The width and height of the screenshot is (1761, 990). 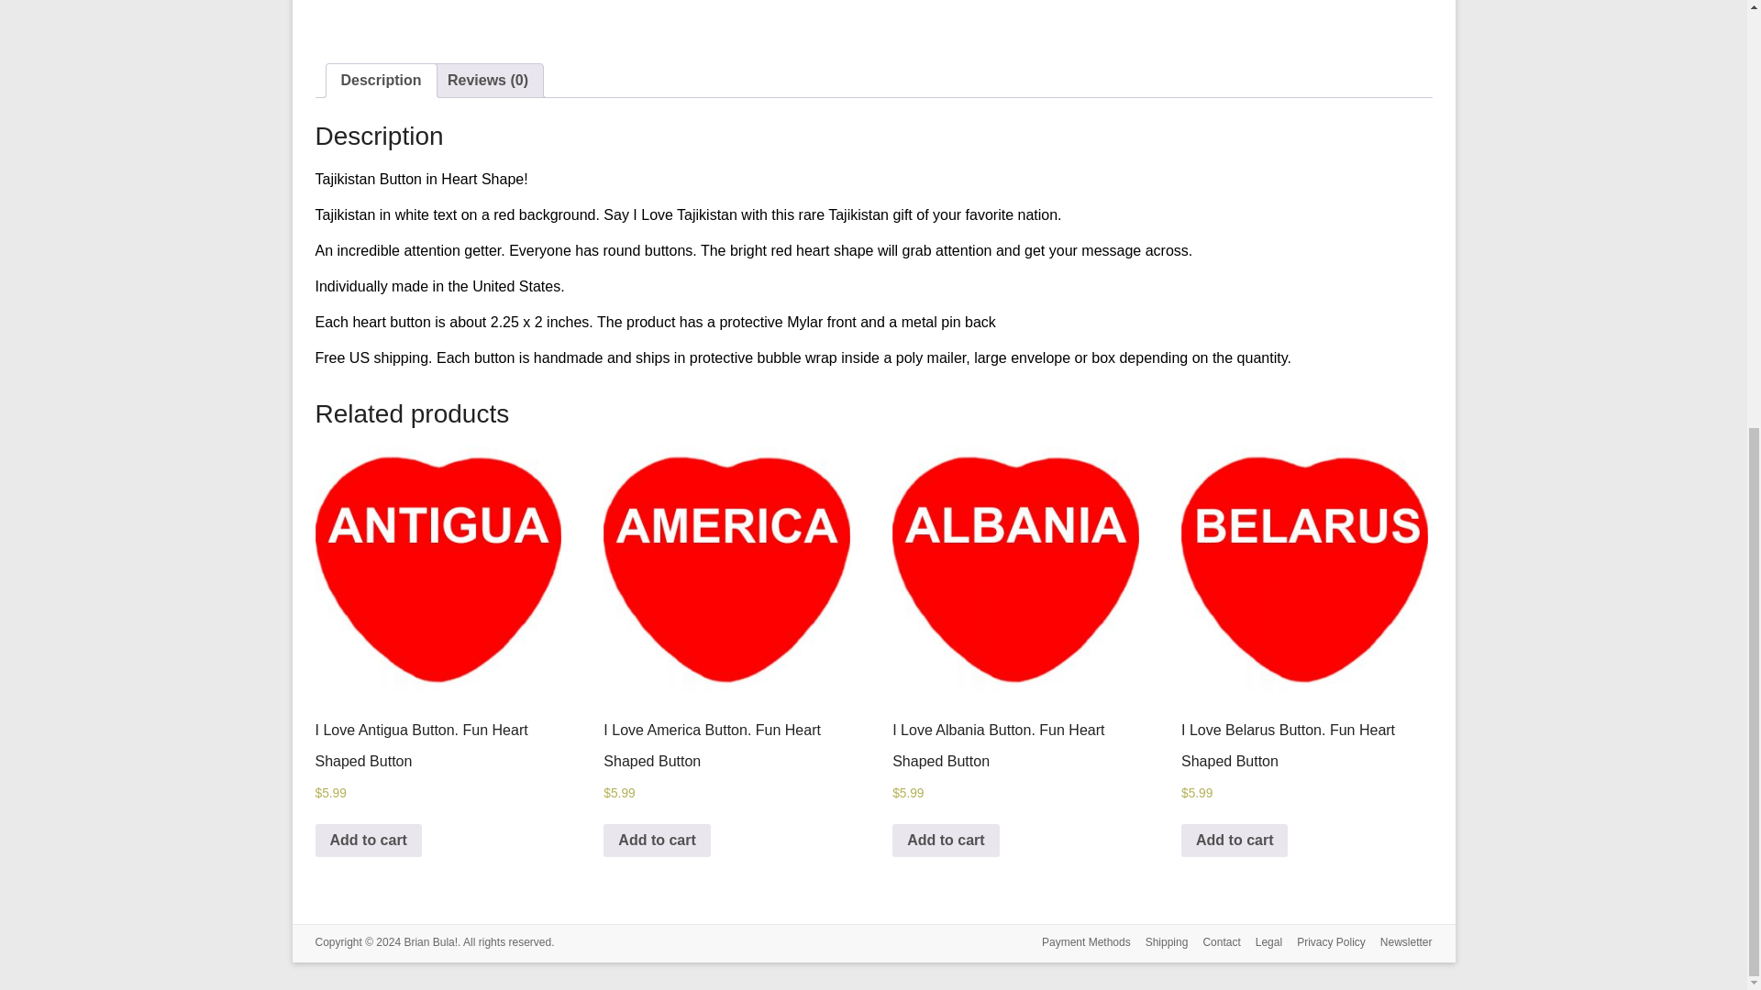 What do you see at coordinates (945, 840) in the screenshot?
I see `Add to cart` at bounding box center [945, 840].